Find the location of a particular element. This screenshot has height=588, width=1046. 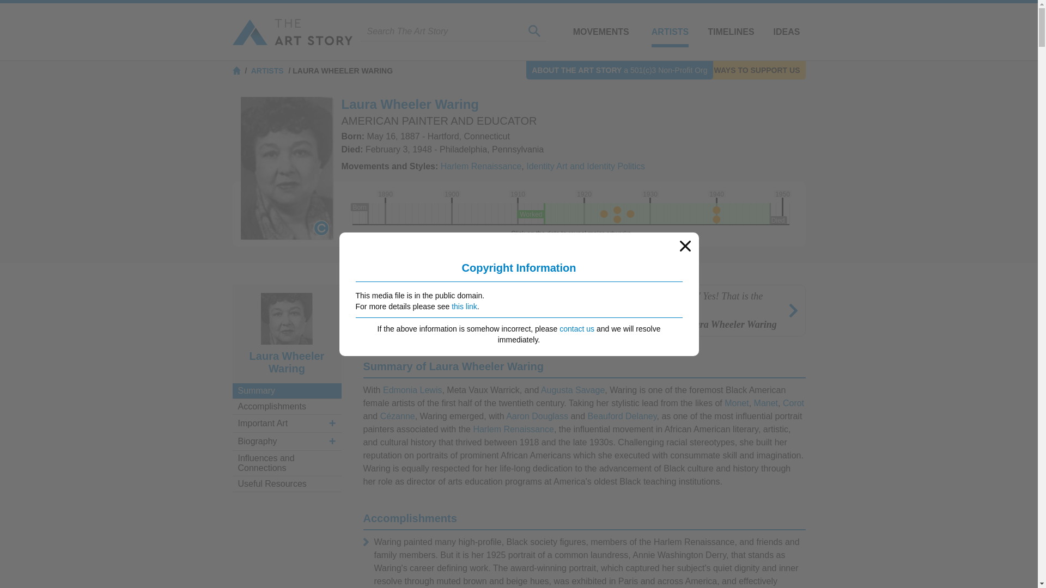

Aaron Douglass is located at coordinates (537, 416).